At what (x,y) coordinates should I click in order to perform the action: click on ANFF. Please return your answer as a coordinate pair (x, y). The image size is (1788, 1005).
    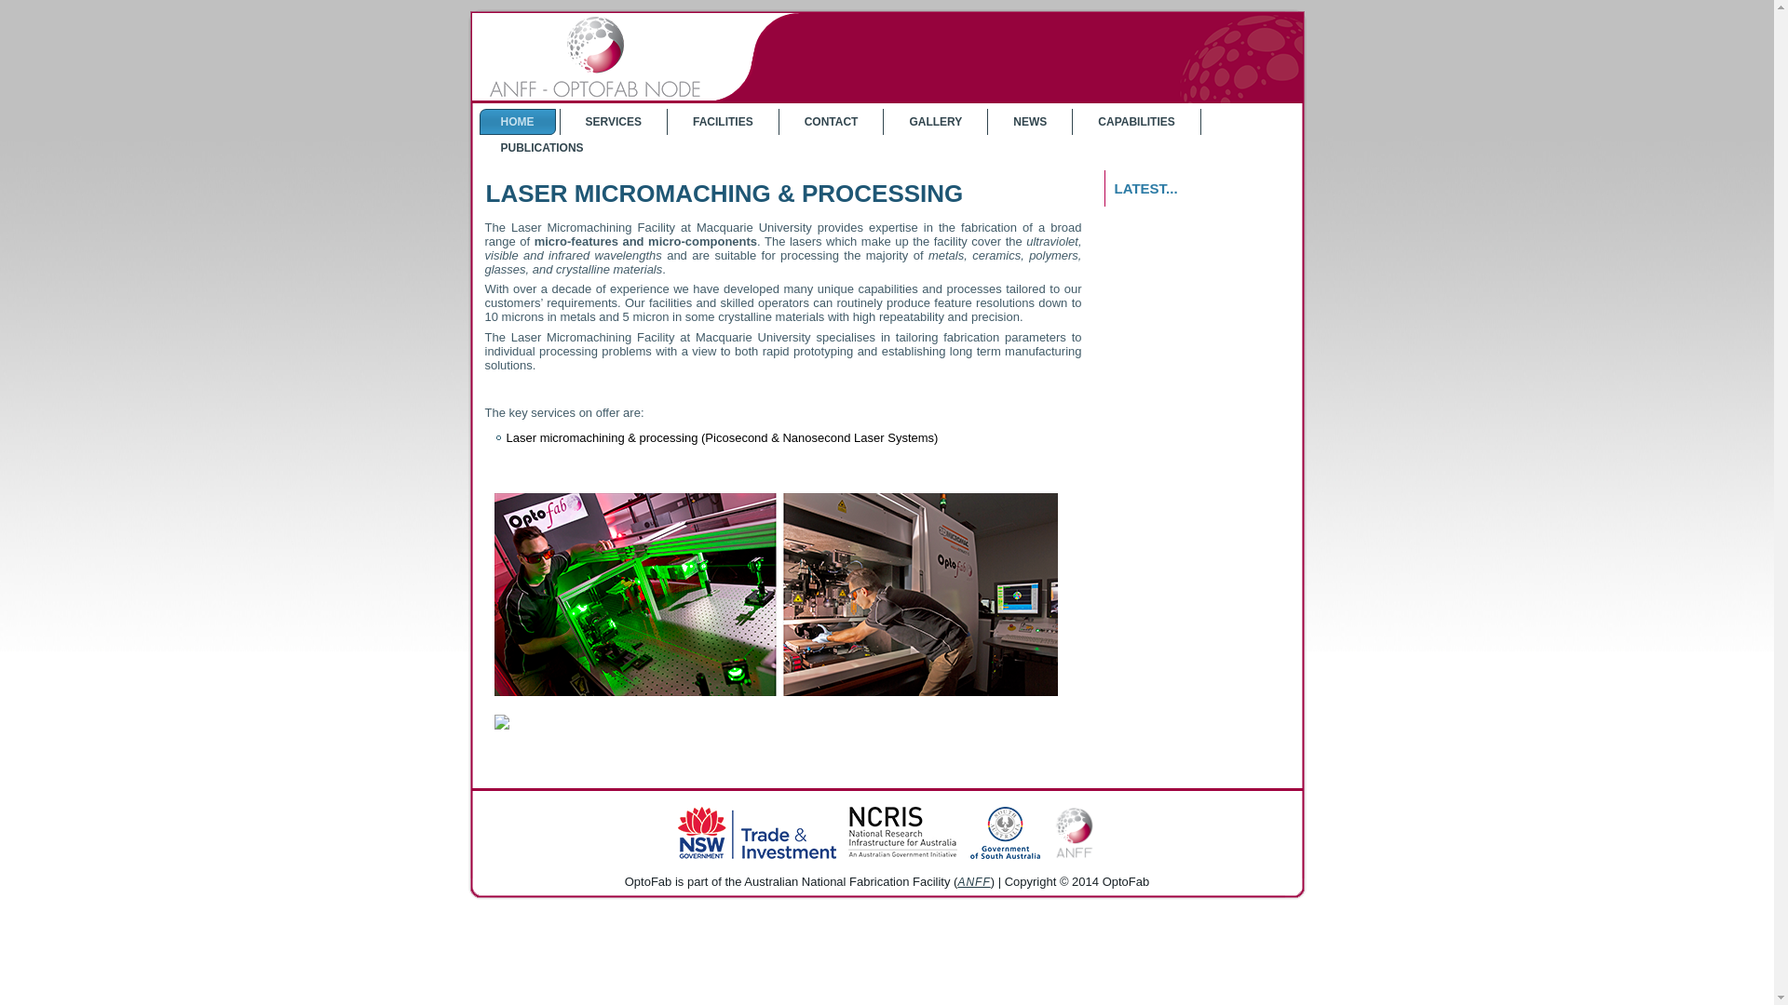
    Looking at the image, I should click on (974, 882).